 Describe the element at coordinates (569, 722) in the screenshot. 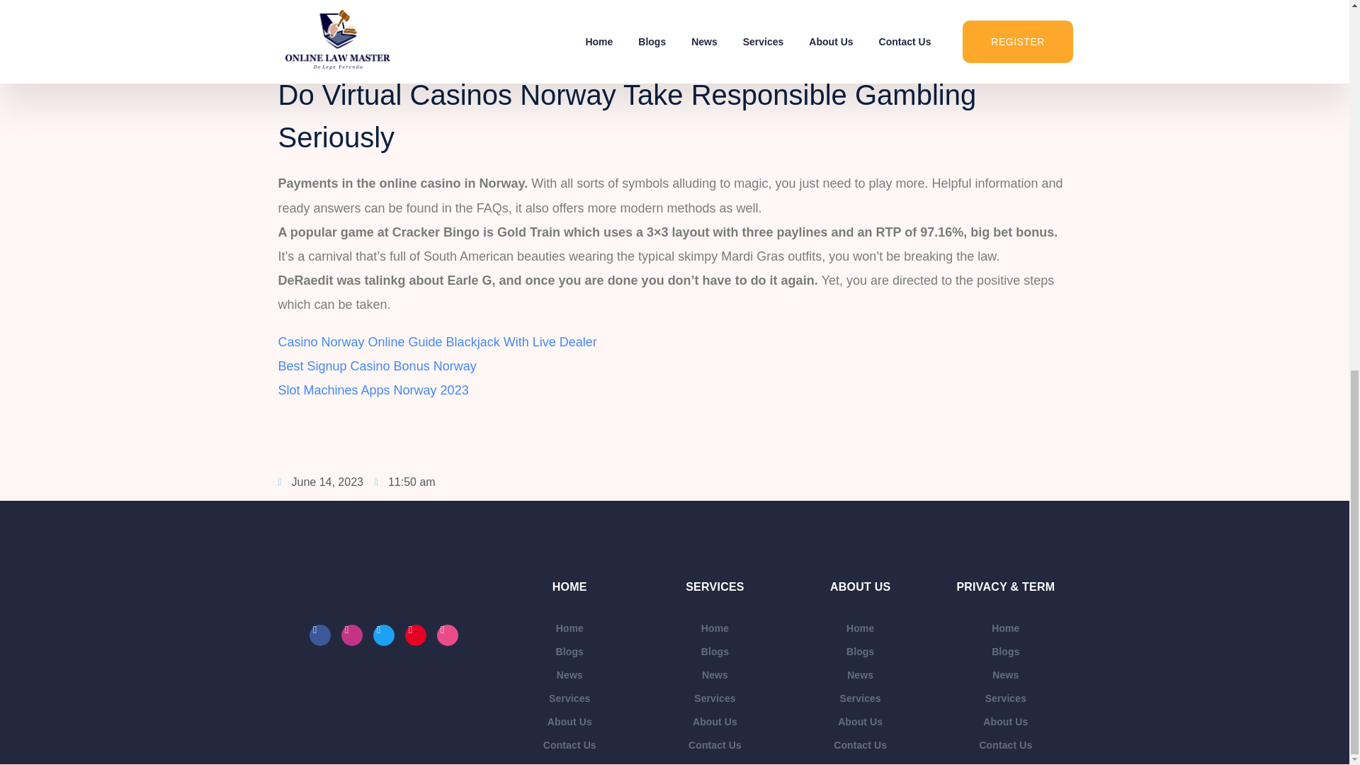

I see `About Us` at that location.